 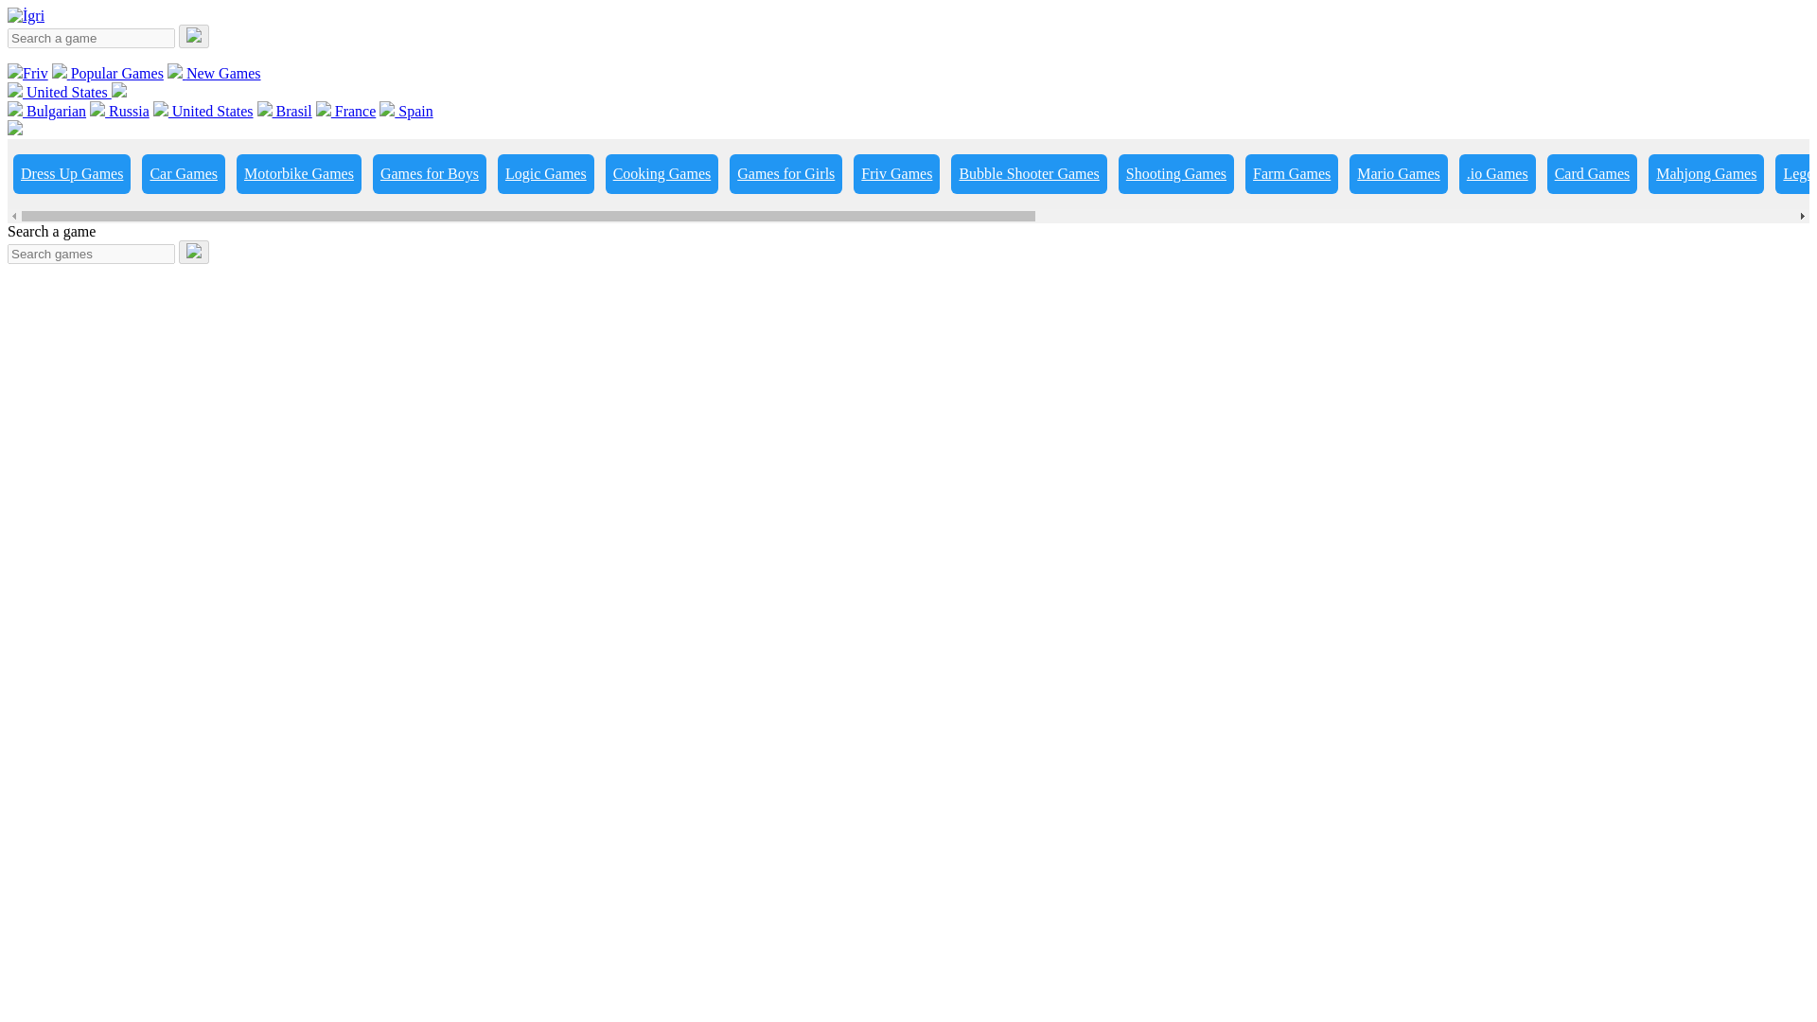 I want to click on Friv Games, so click(x=896, y=174).